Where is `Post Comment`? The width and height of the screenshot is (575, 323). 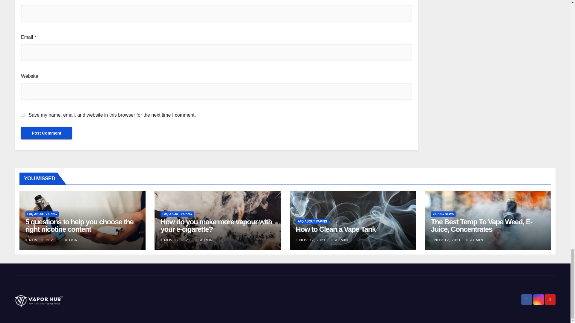 Post Comment is located at coordinates (46, 133).